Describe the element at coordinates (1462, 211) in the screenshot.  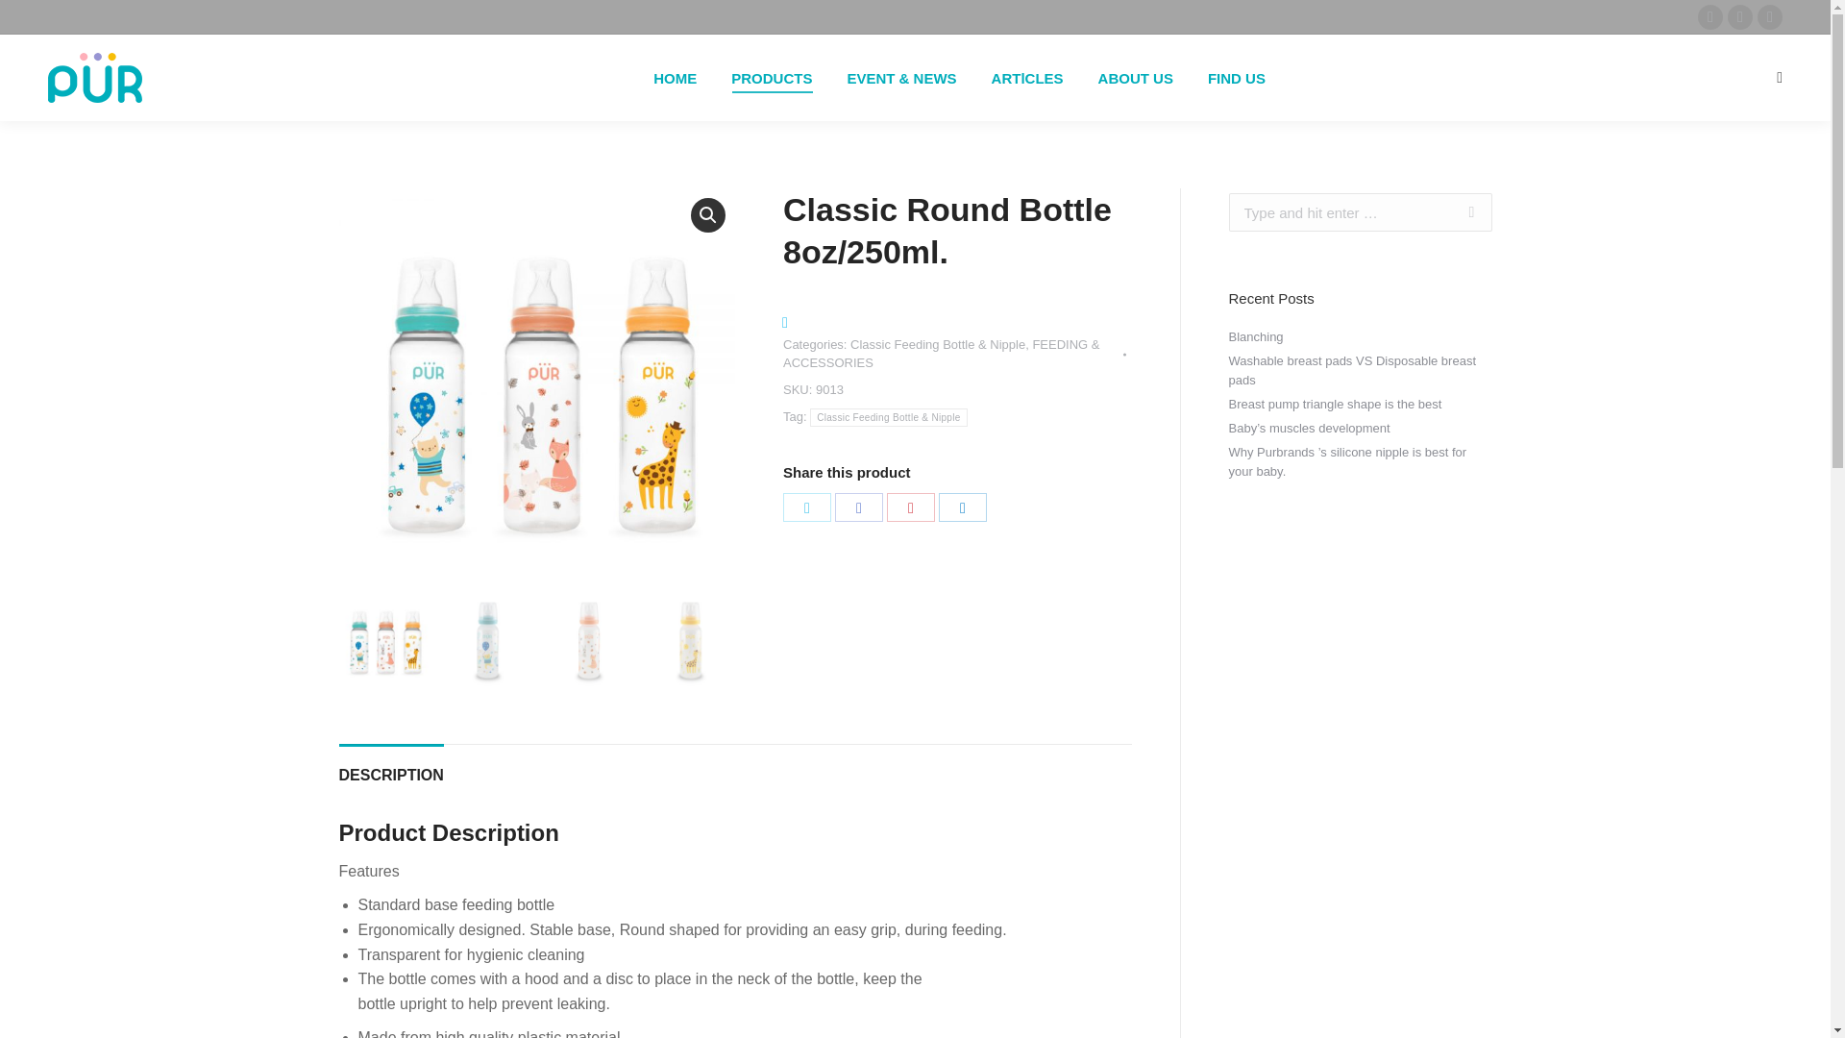
I see `Go!` at that location.